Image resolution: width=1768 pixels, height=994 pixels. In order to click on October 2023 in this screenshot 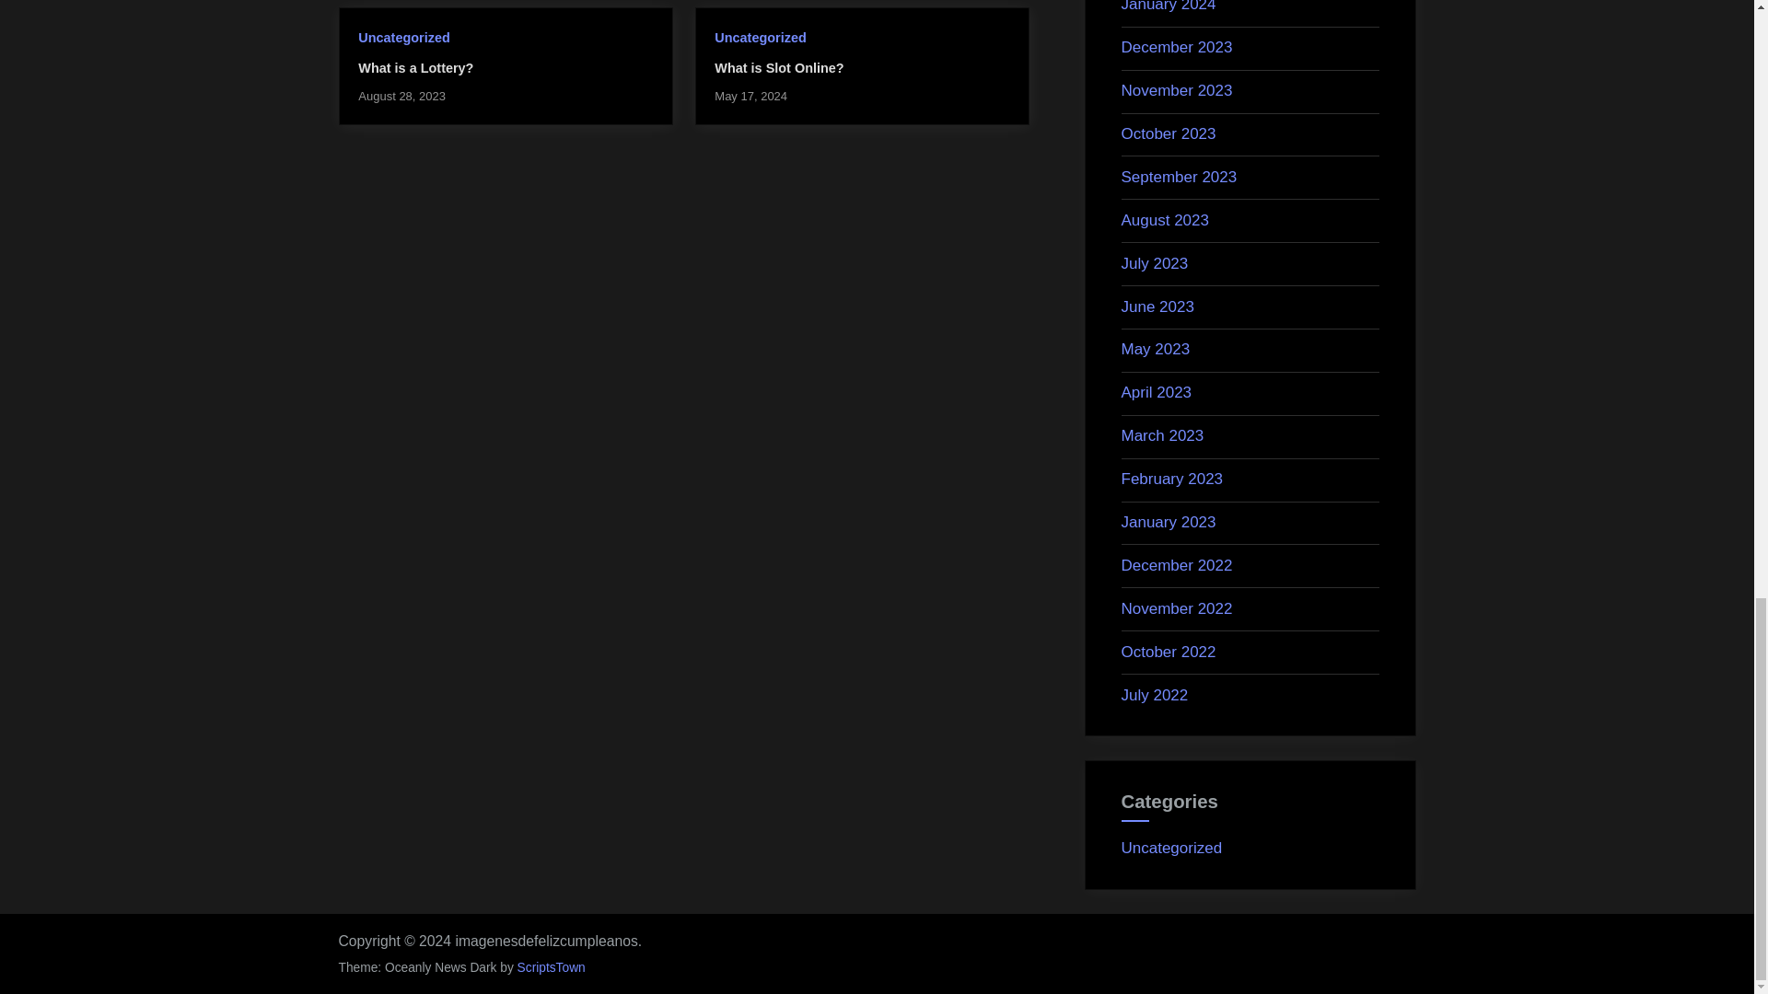, I will do `click(1168, 134)`.